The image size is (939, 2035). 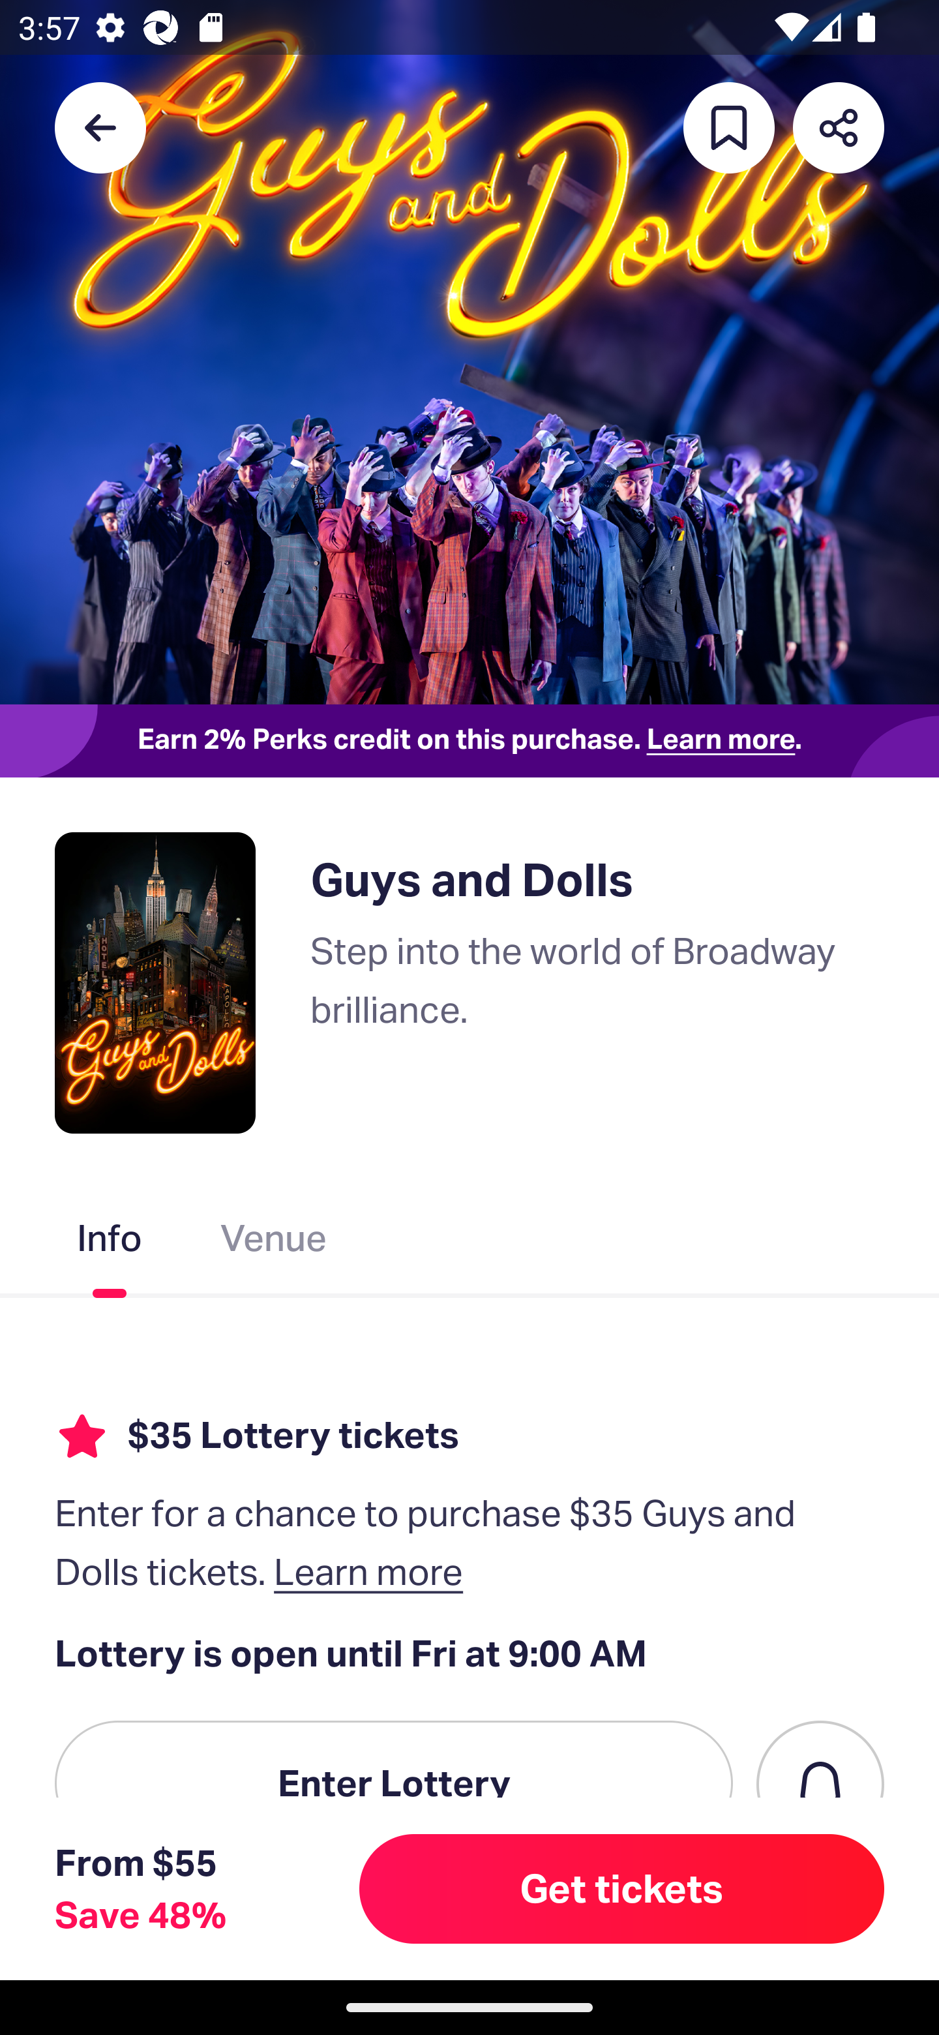 I want to click on Enter Lottery, so click(x=394, y=1783).